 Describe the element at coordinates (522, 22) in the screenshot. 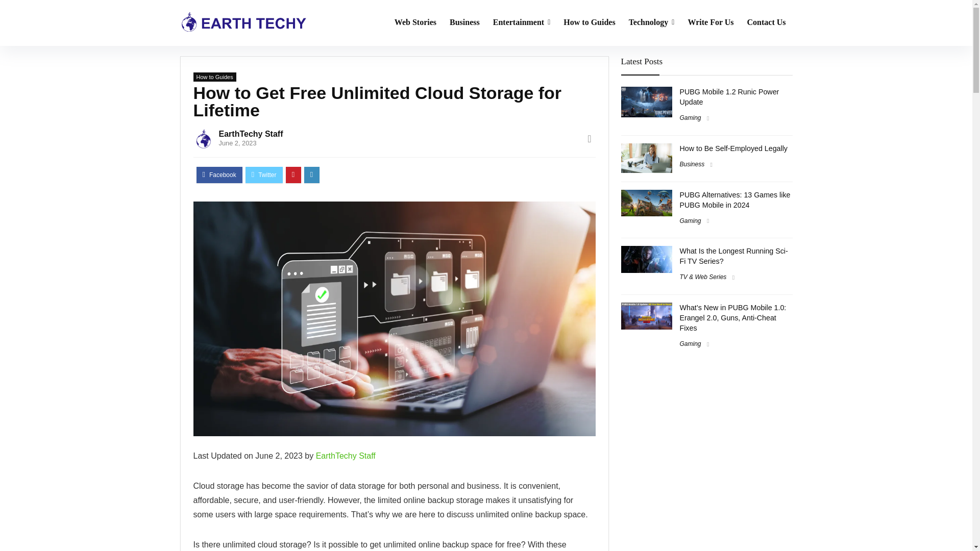

I see `Entertainment` at that location.